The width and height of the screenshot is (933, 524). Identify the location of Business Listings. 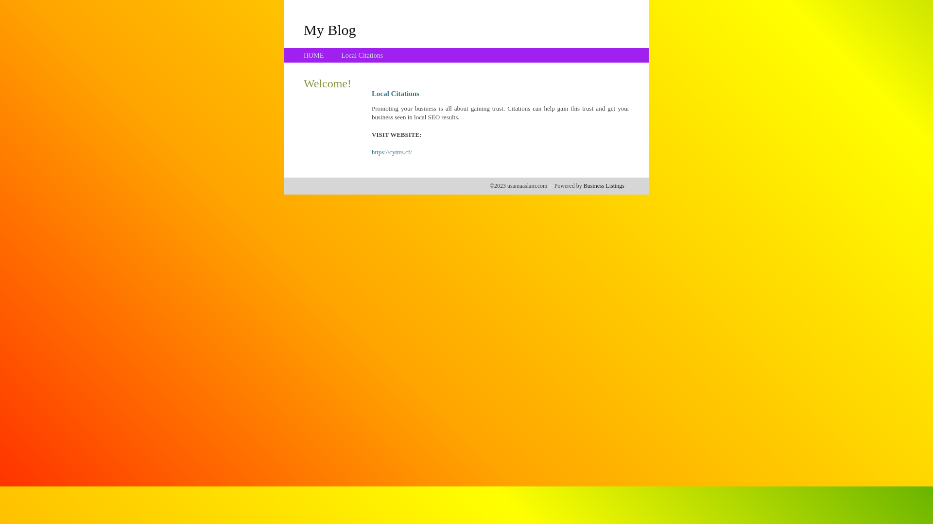
(604, 186).